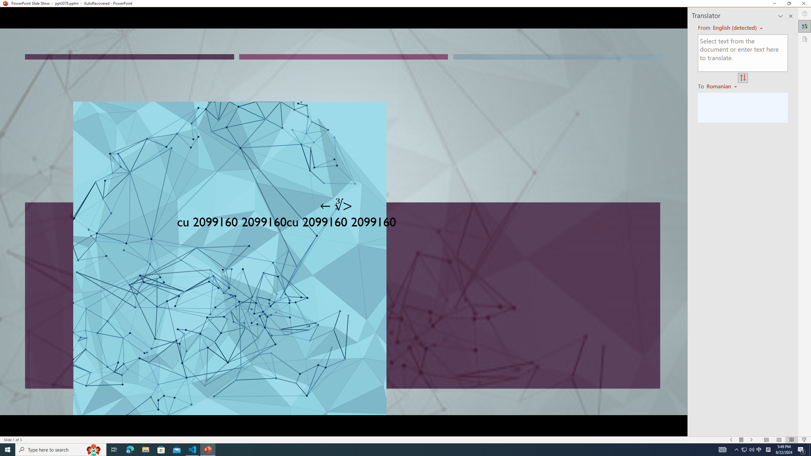  What do you see at coordinates (751, 440) in the screenshot?
I see `Slide Show Next On` at bounding box center [751, 440].